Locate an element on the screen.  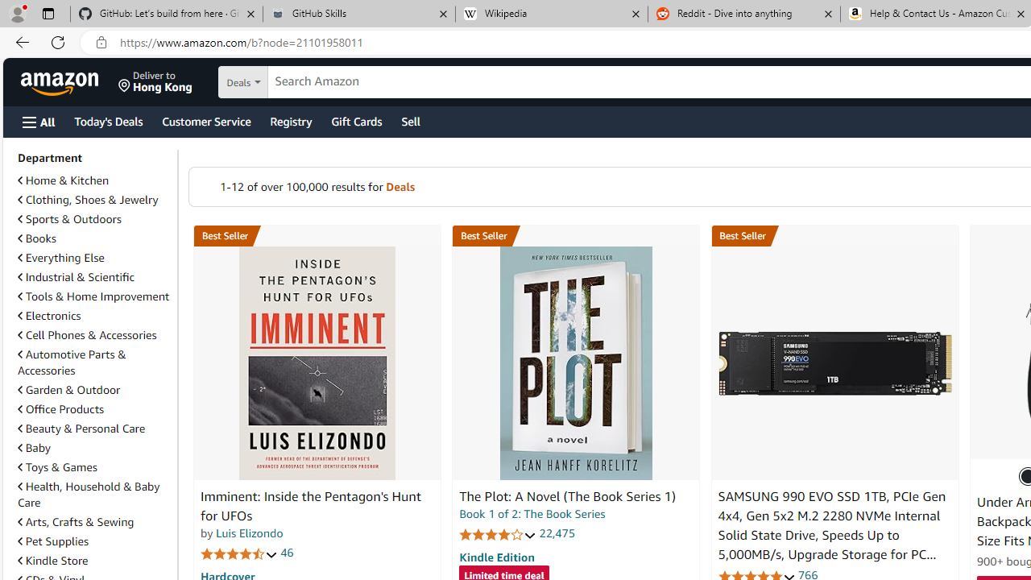
Home & Kitchen is located at coordinates (94, 180).